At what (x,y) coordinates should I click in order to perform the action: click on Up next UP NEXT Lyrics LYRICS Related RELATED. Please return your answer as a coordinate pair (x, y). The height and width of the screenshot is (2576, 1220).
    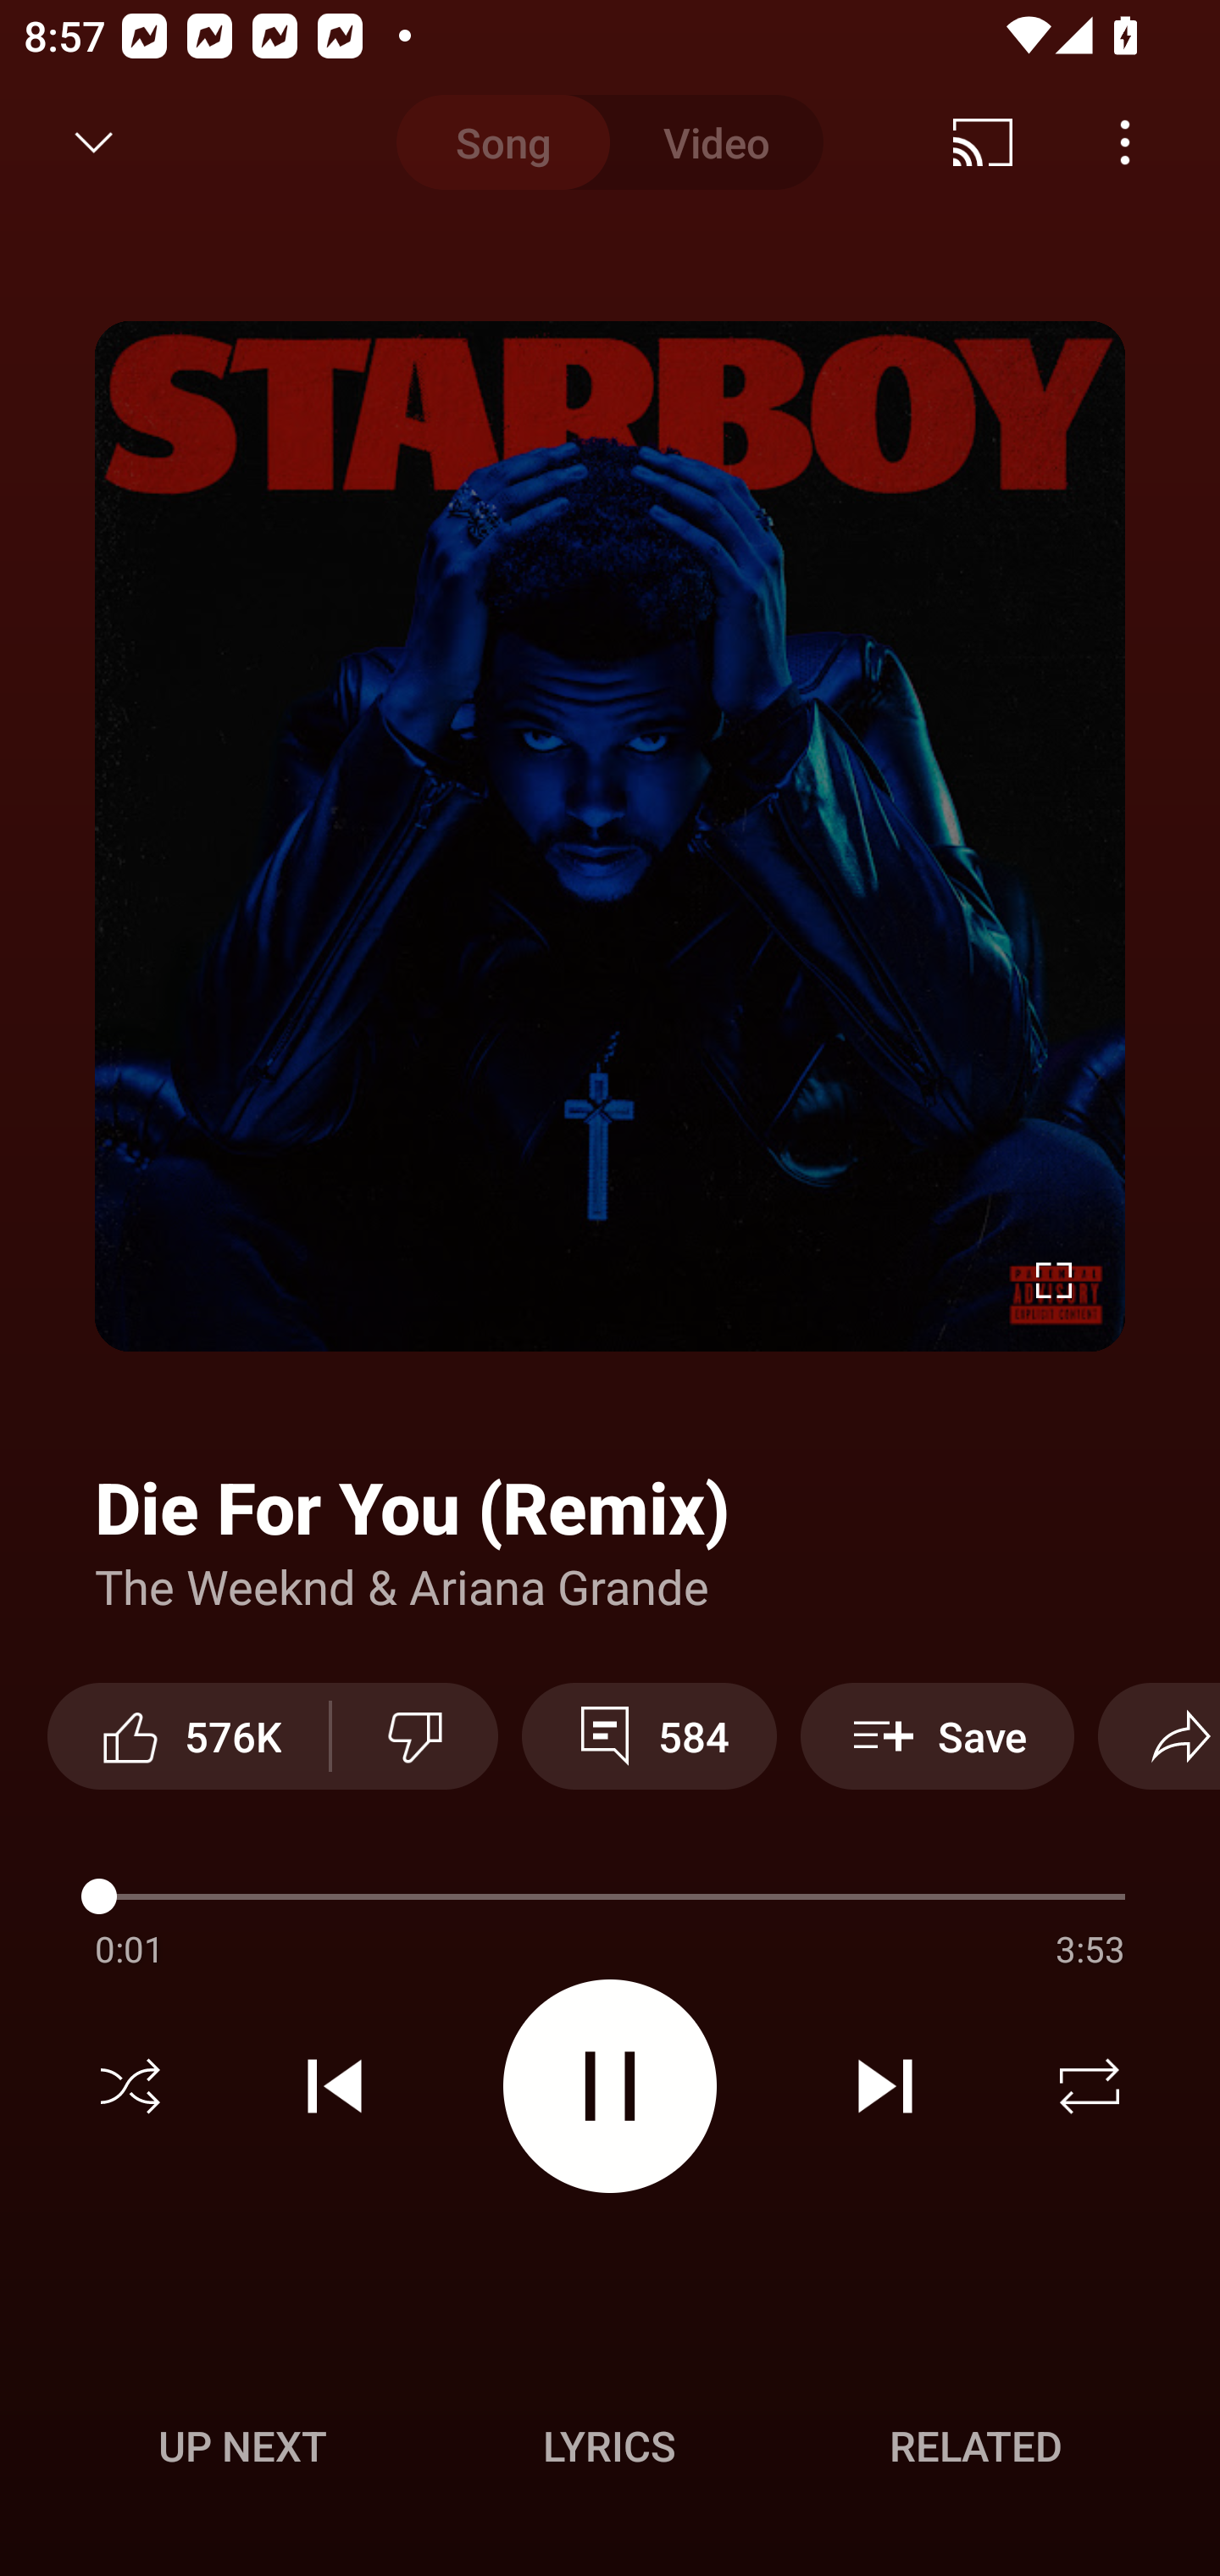
    Looking at the image, I should click on (610, 2451).